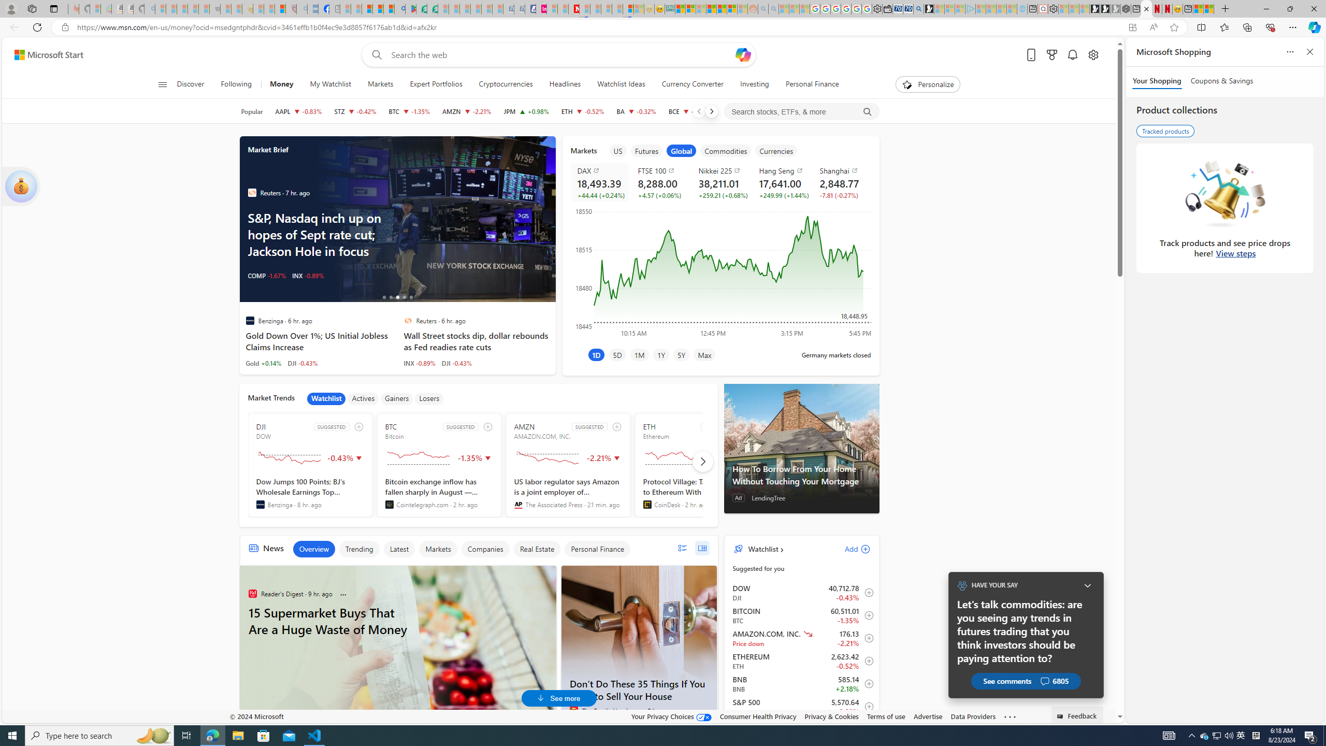  What do you see at coordinates (282, 84) in the screenshot?
I see `Money` at bounding box center [282, 84].